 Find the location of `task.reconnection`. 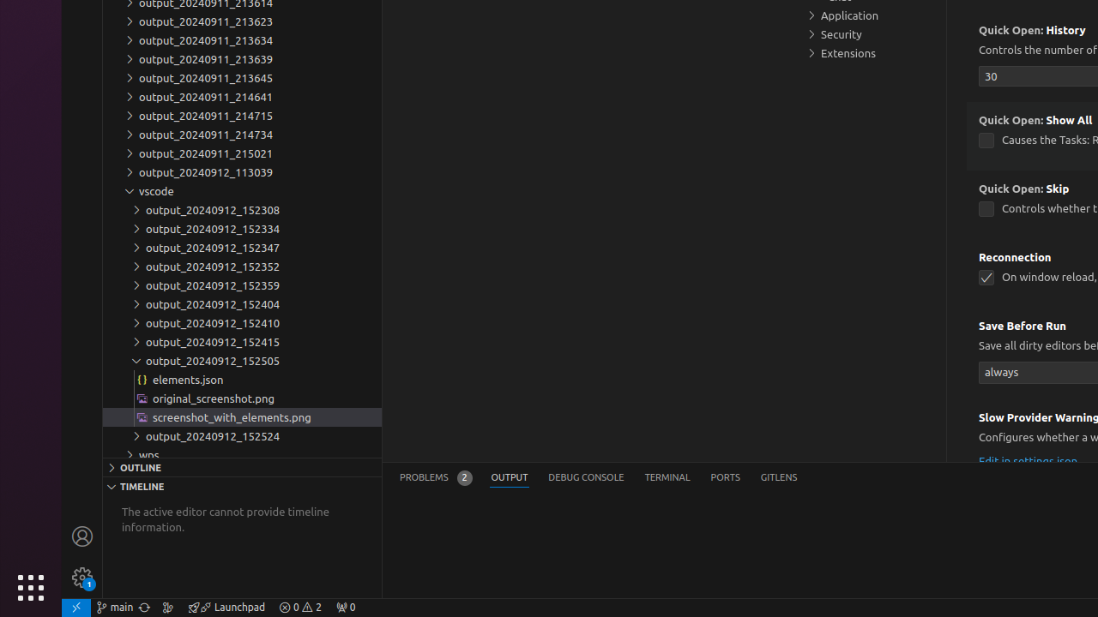

task.reconnection is located at coordinates (986, 278).